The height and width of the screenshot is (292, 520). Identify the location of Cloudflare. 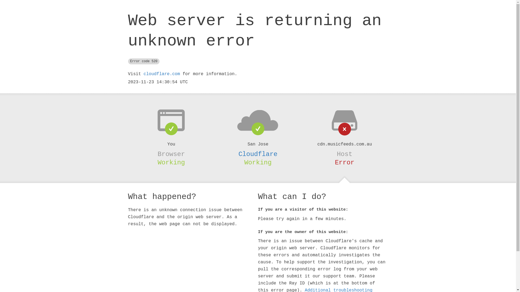
(258, 154).